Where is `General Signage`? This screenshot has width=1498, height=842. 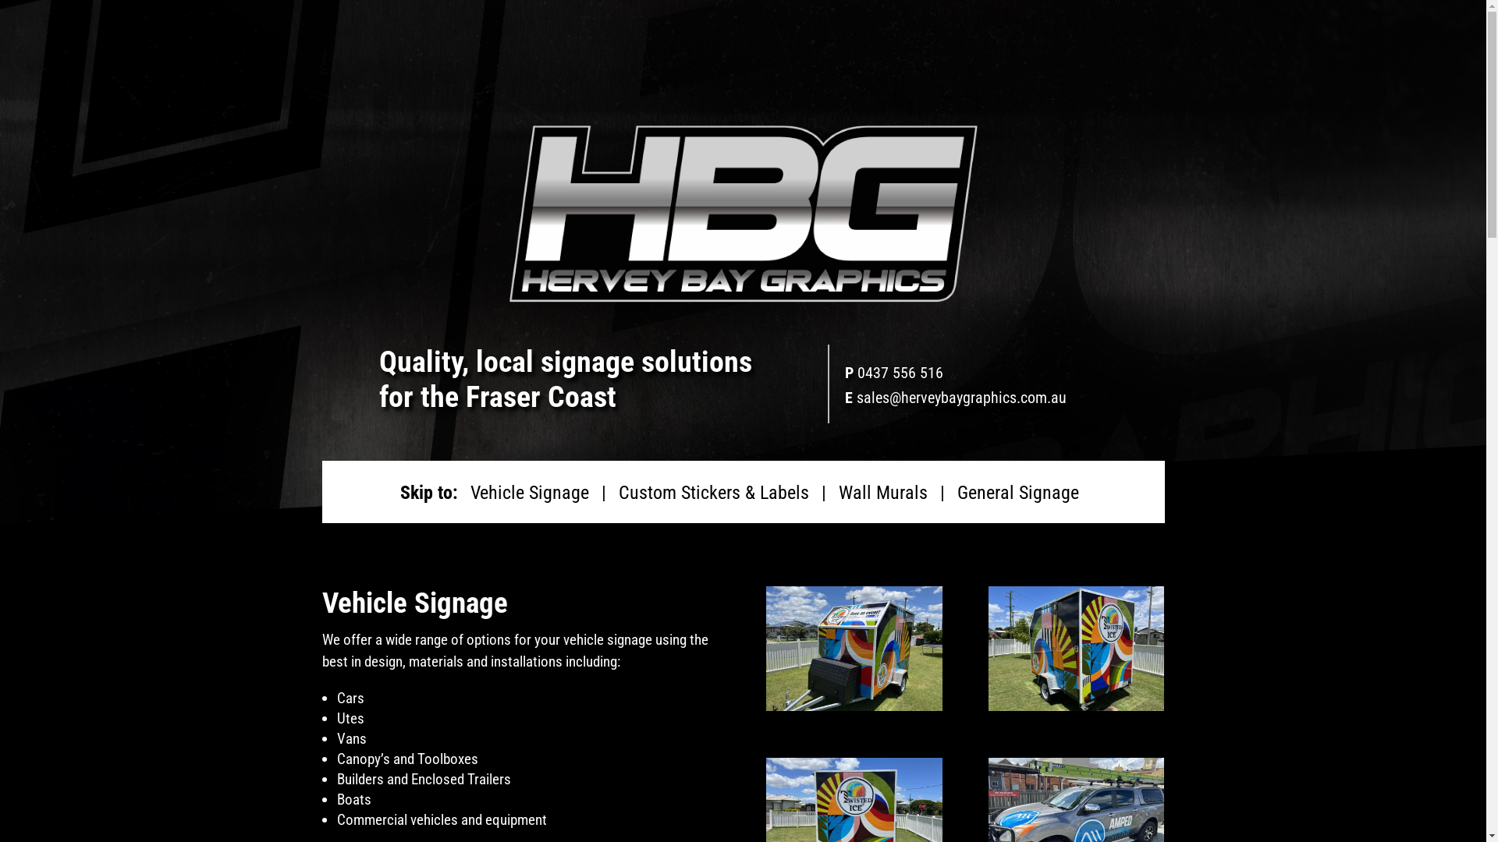
General Signage is located at coordinates (1017, 493).